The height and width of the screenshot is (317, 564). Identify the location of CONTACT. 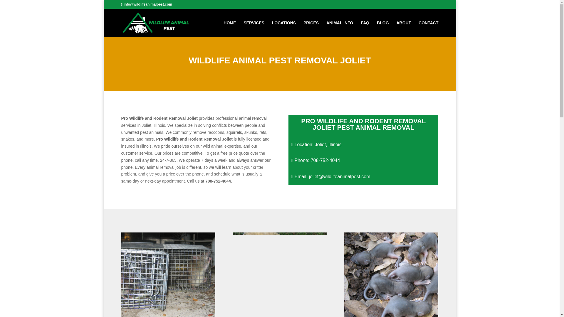
(428, 29).